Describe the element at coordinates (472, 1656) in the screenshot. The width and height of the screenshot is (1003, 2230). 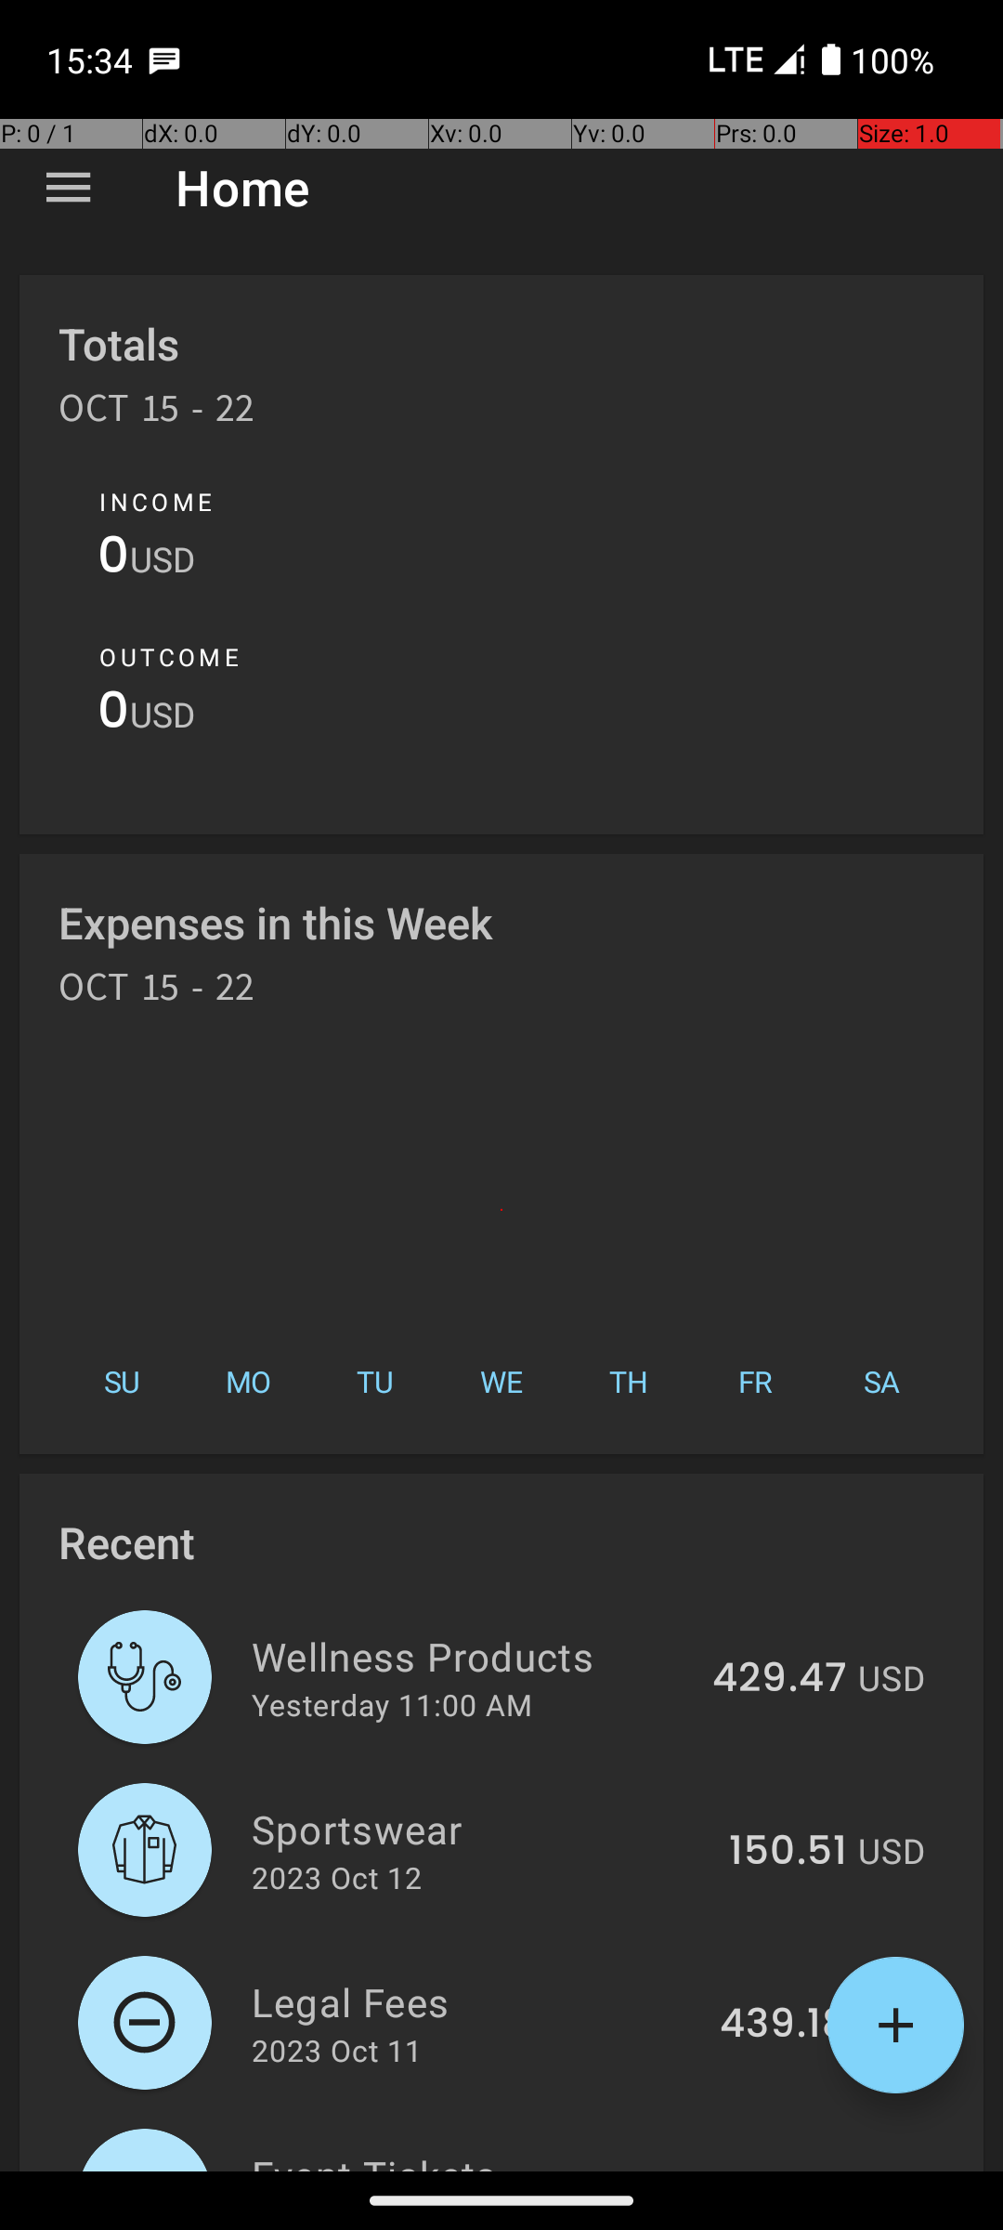
I see `Wellness Products` at that location.